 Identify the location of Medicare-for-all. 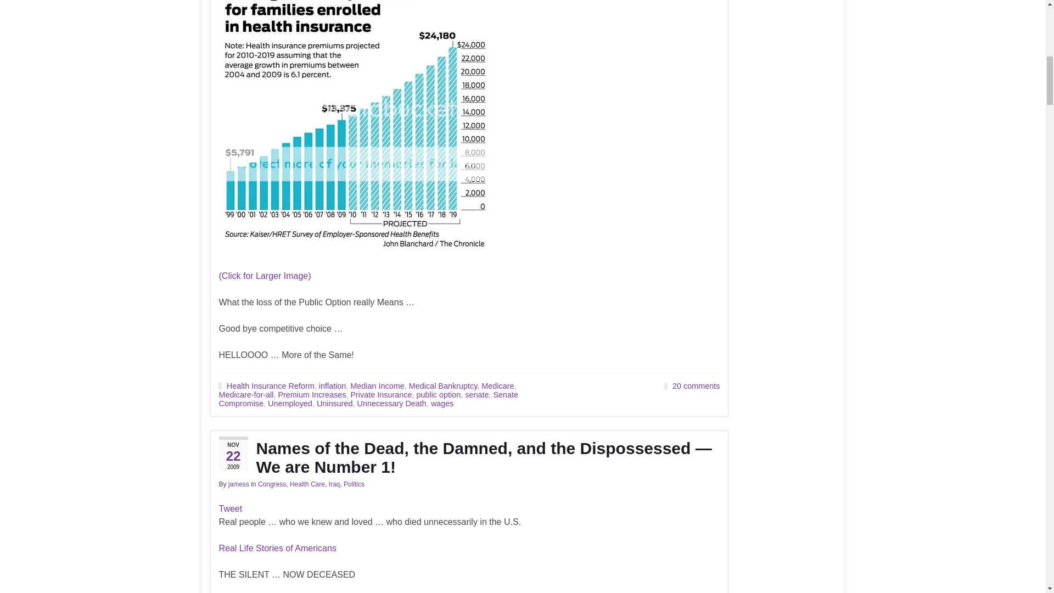
(245, 394).